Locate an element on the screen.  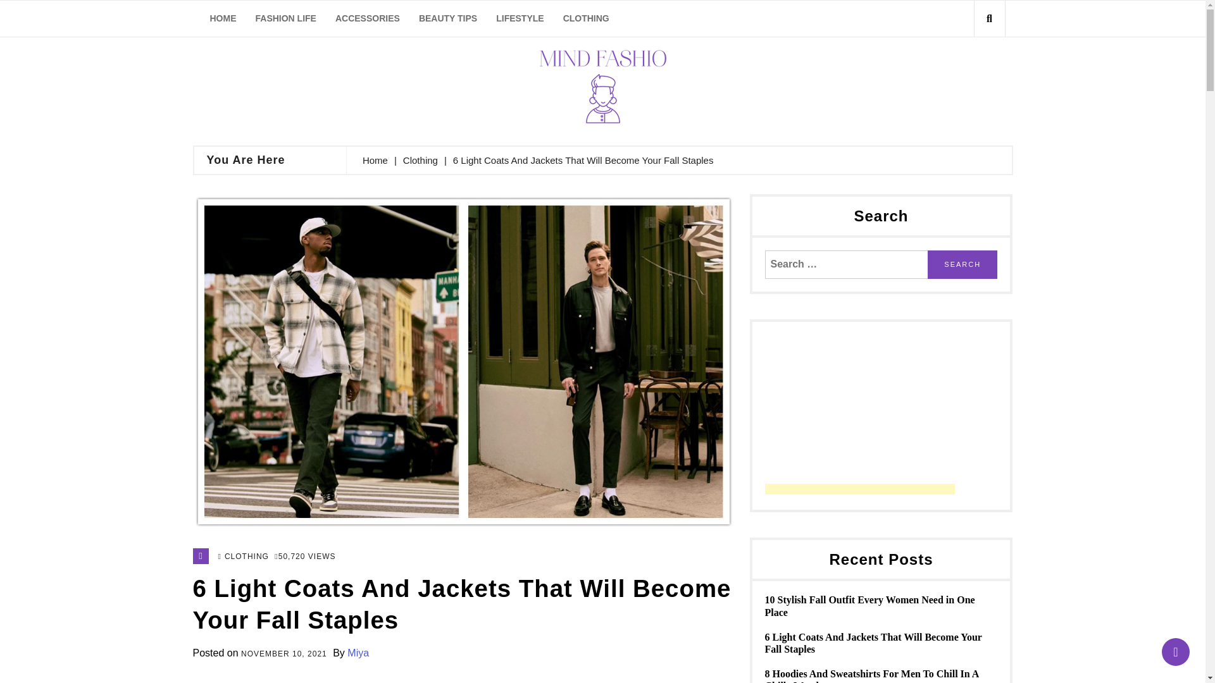
FASHION LIFE is located at coordinates (285, 19).